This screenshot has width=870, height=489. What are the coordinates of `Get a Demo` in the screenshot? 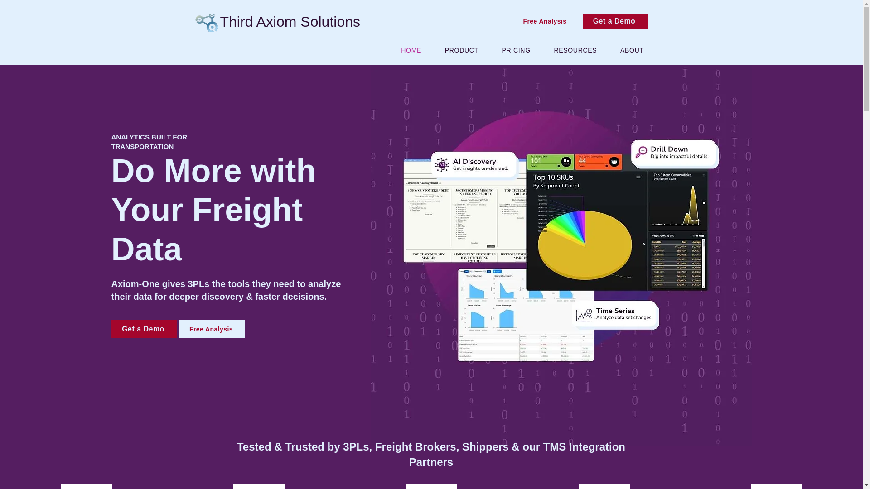 It's located at (615, 21).